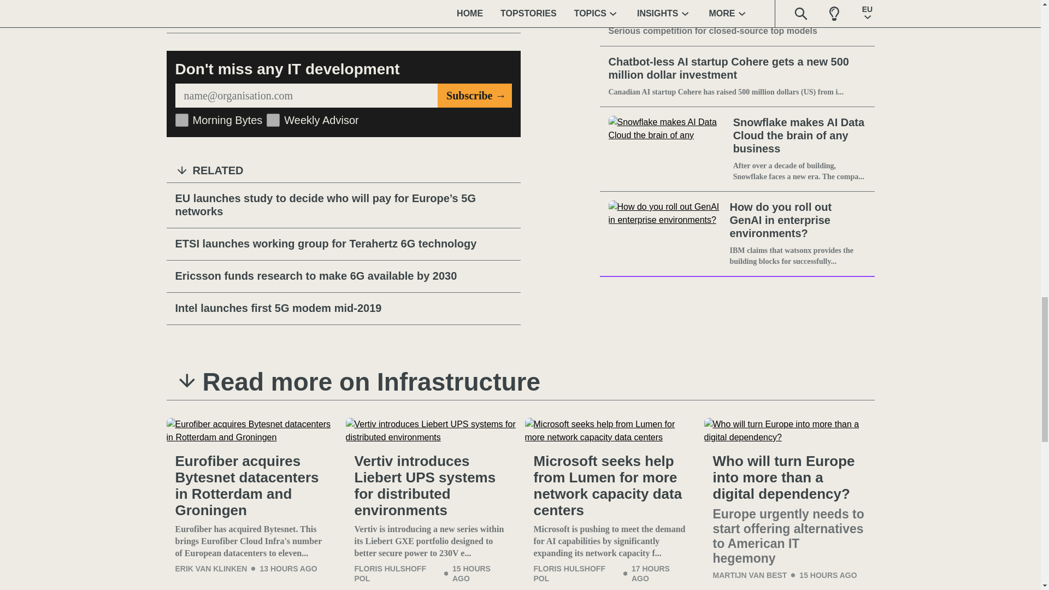 The image size is (1049, 590). I want to click on ETSI launches working group for Terahertz 6G technology, so click(343, 244).